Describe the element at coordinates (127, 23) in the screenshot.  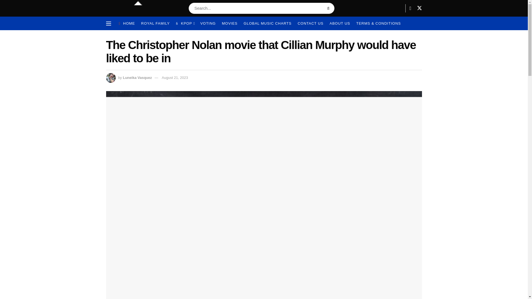
I see `HOME` at that location.